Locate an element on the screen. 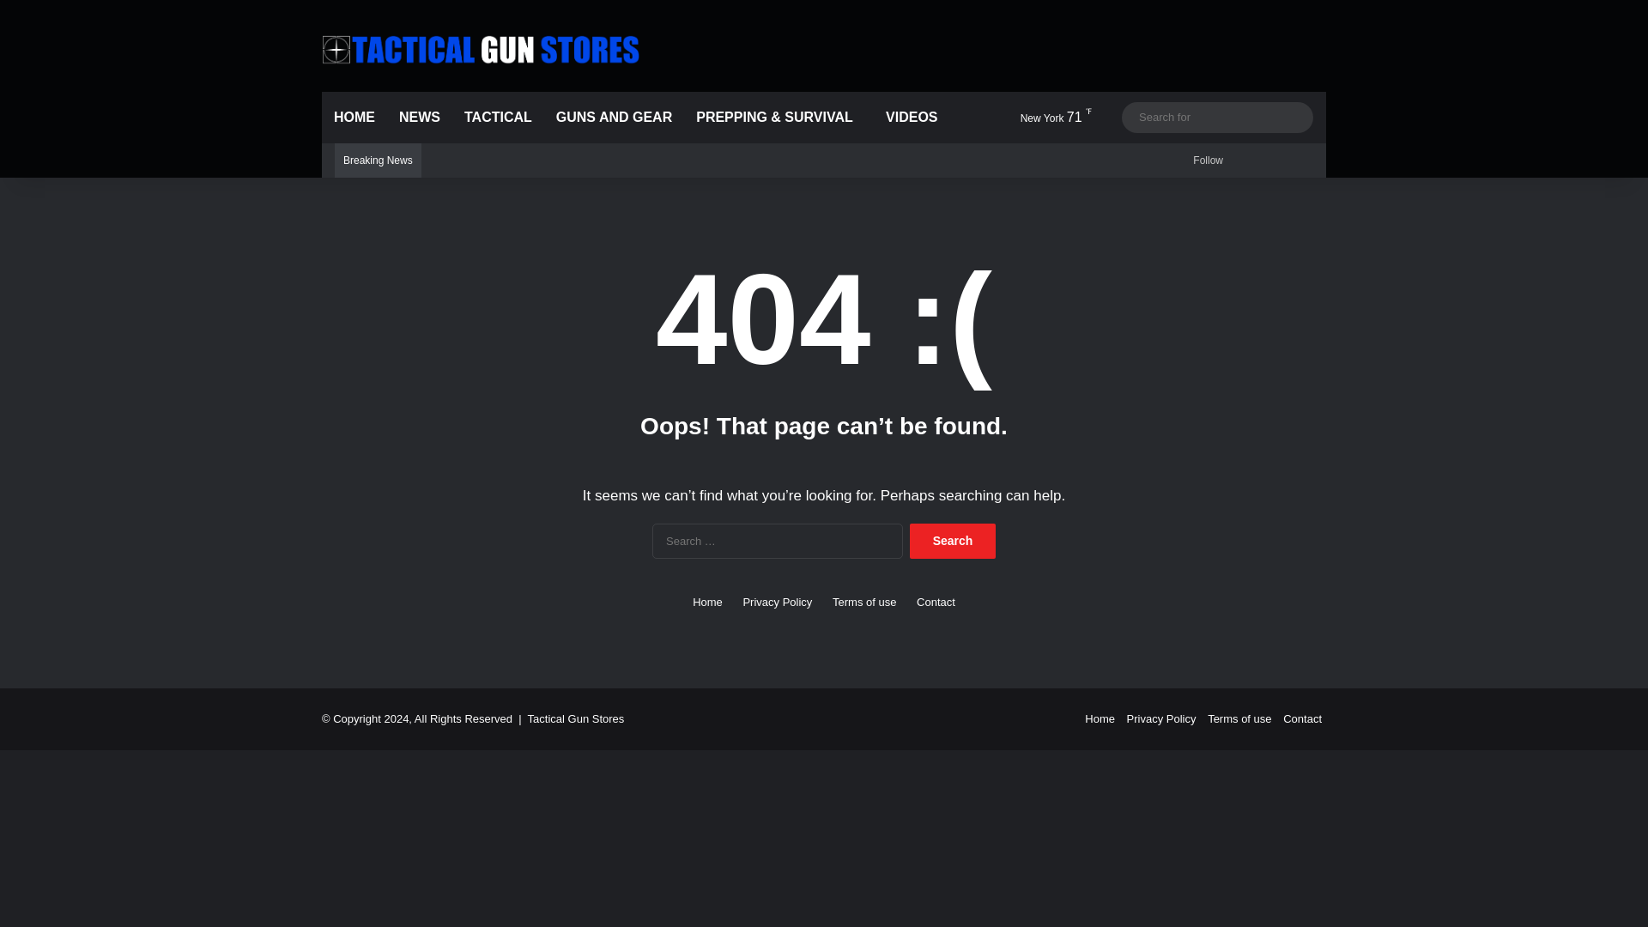 This screenshot has width=1648, height=927. Terms of use is located at coordinates (863, 602).